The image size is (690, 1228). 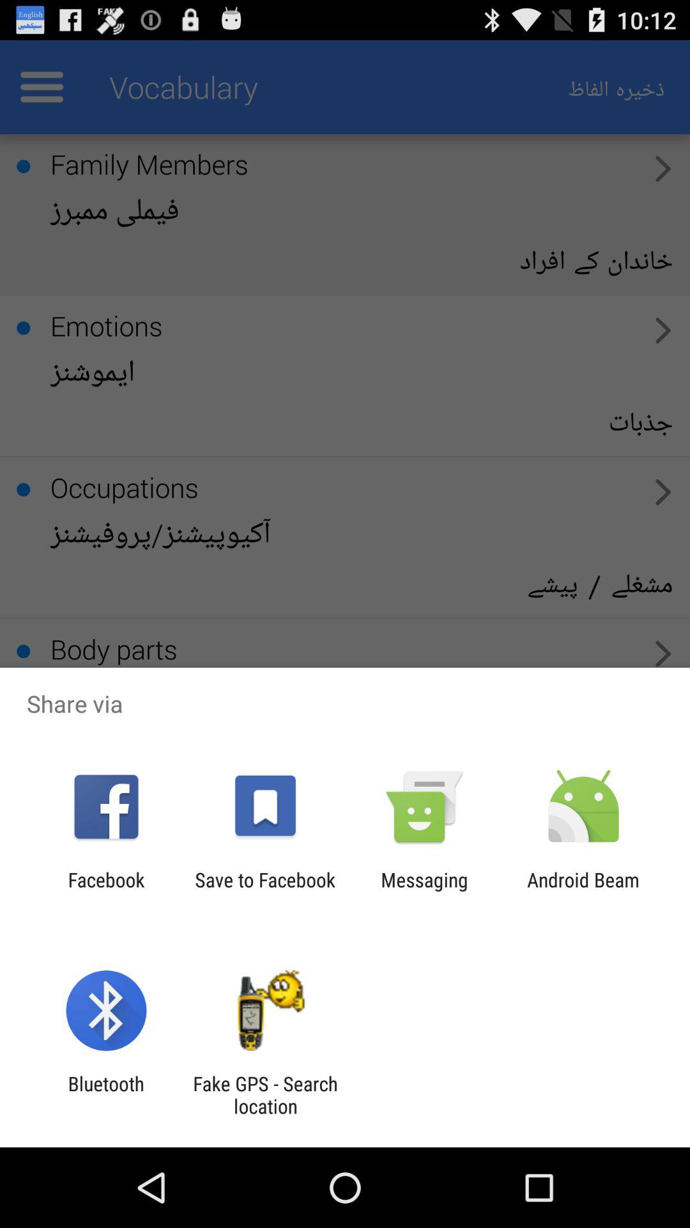 What do you see at coordinates (424, 891) in the screenshot?
I see `click the icon to the right of the save to facebook` at bounding box center [424, 891].